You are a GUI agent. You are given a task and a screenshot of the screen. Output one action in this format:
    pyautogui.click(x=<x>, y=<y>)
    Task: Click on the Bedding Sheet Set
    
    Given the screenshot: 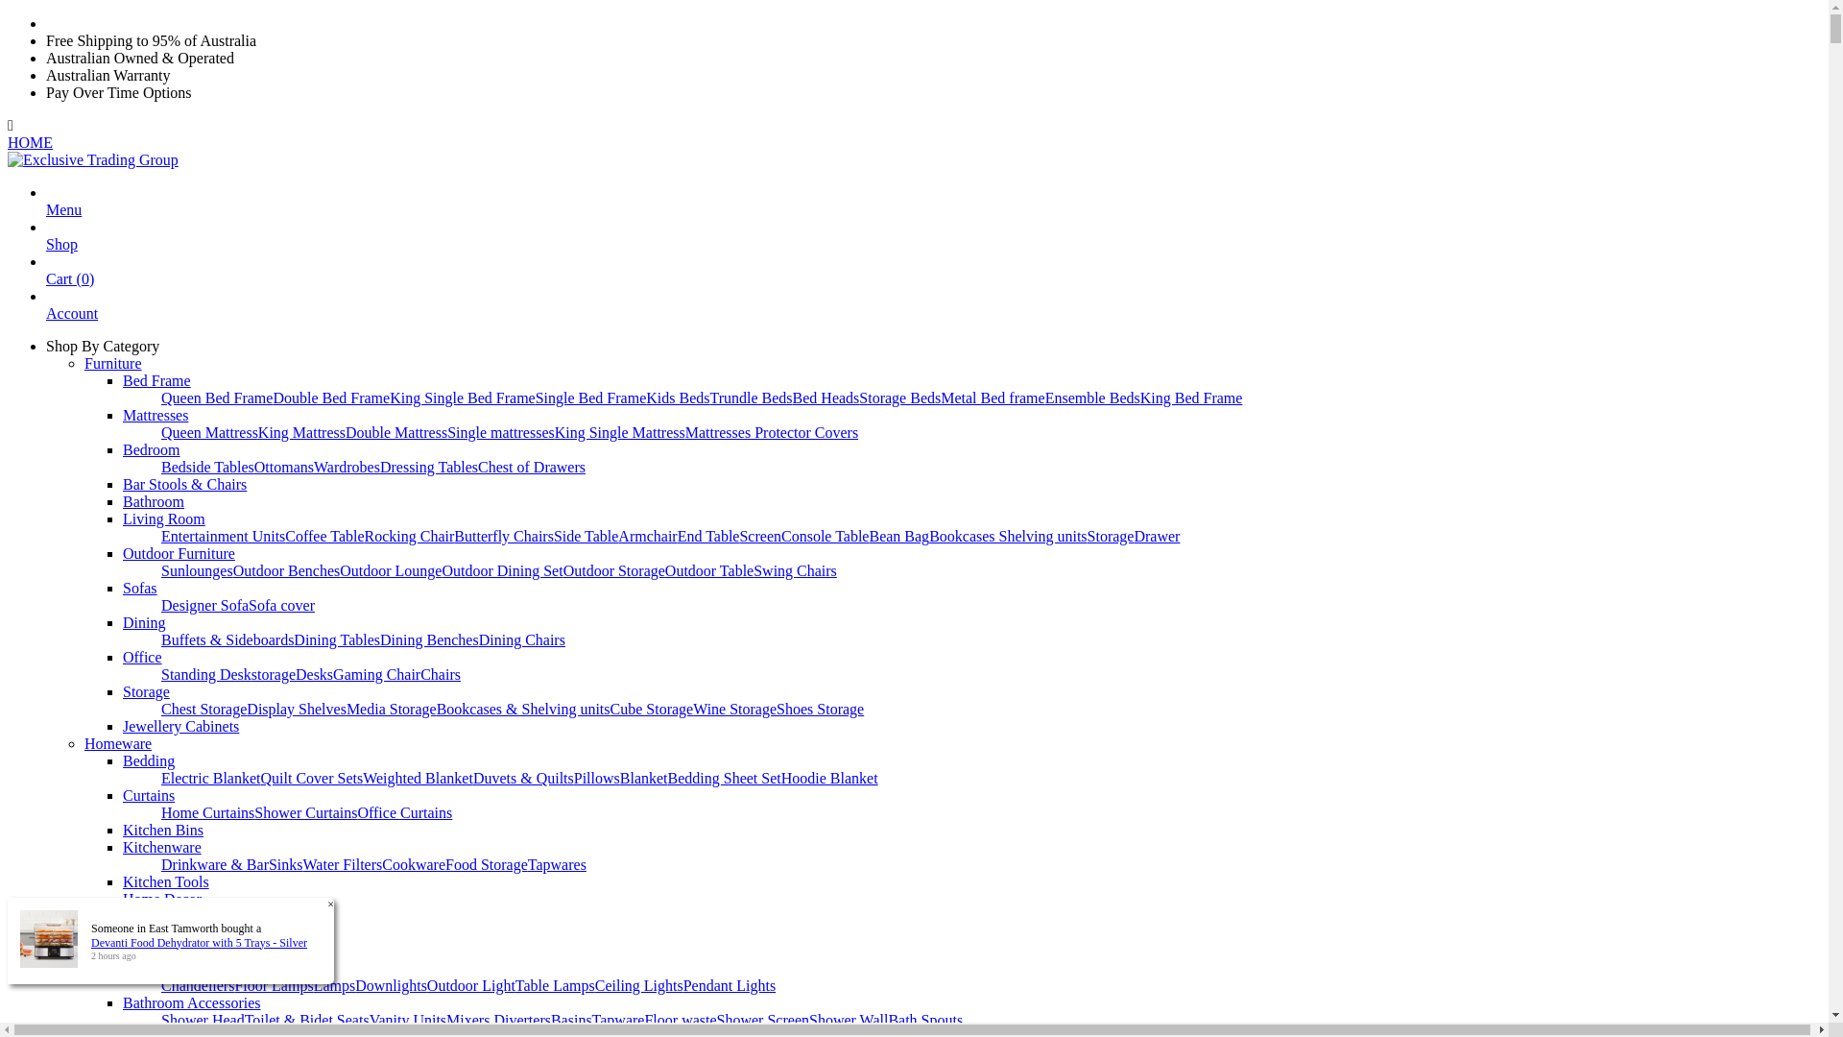 What is the action you would take?
    pyautogui.click(x=725, y=778)
    